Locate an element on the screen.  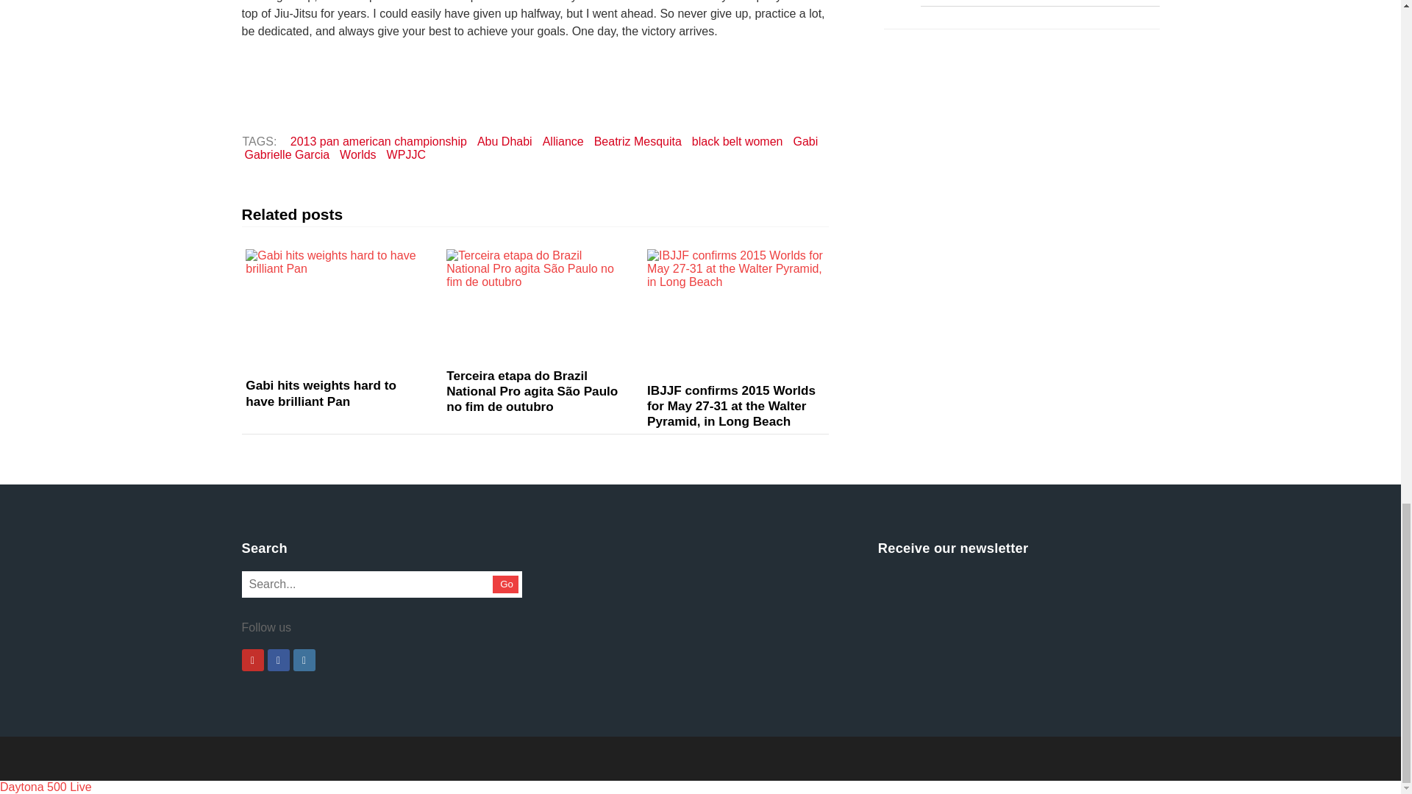
Gabi hits weights hard to have brilliant Pan is located at coordinates (321, 393).